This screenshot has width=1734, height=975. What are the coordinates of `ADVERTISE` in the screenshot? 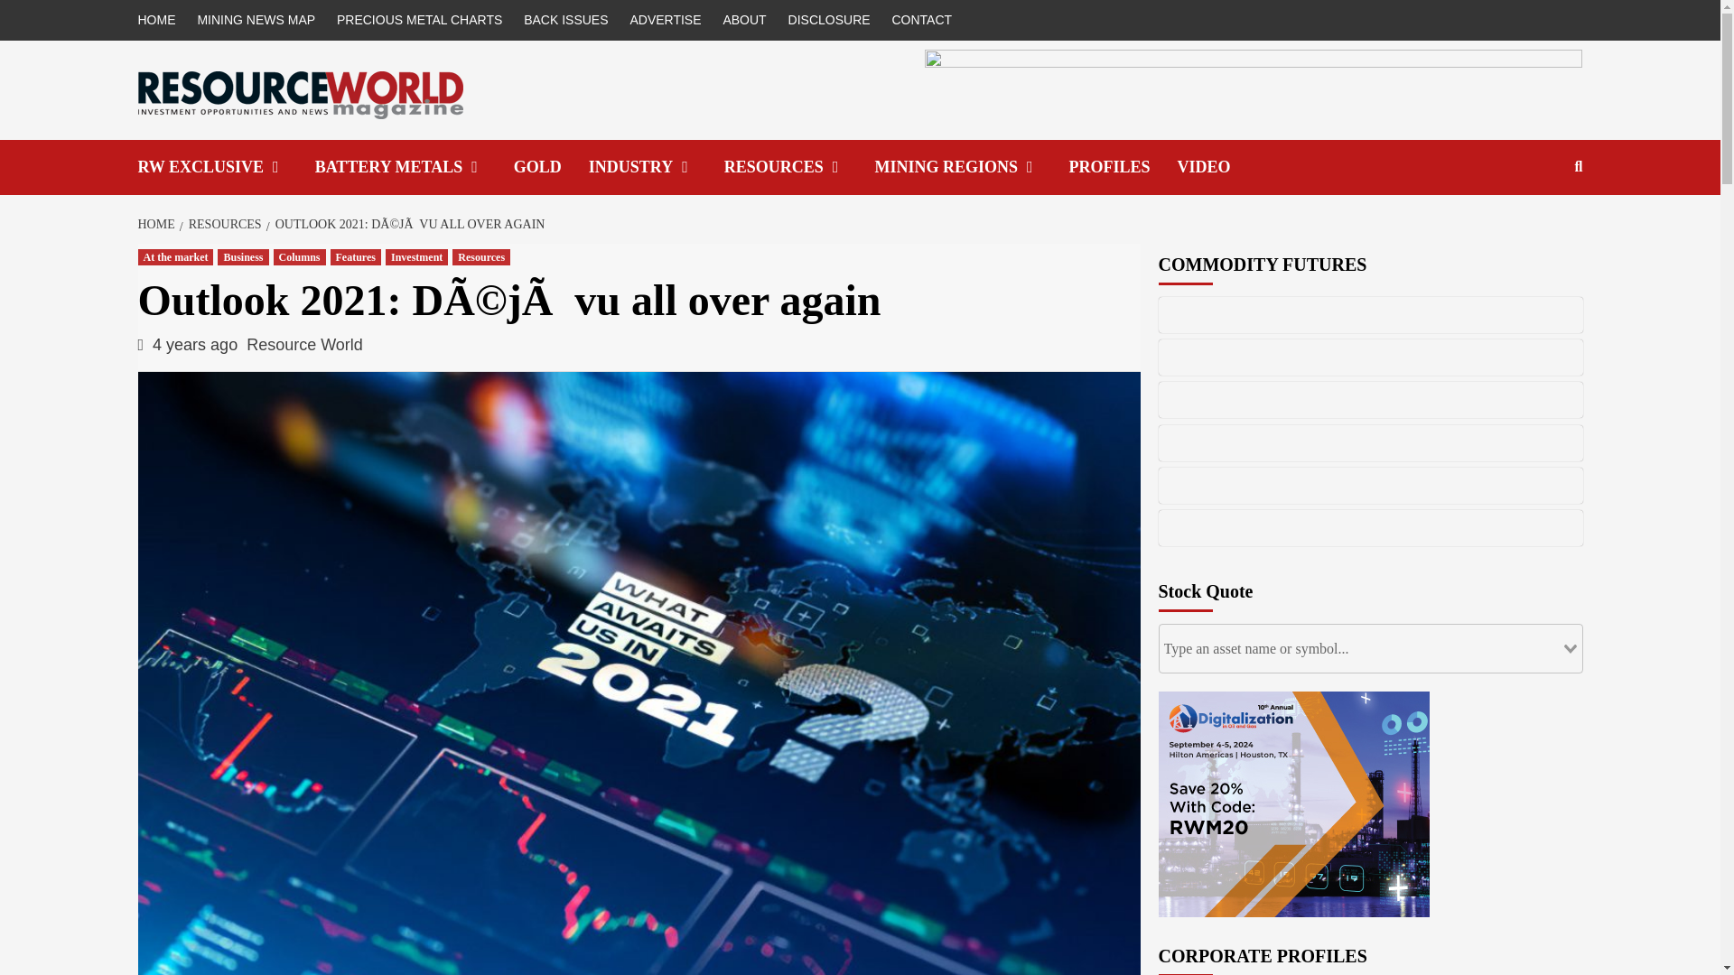 It's located at (665, 20).